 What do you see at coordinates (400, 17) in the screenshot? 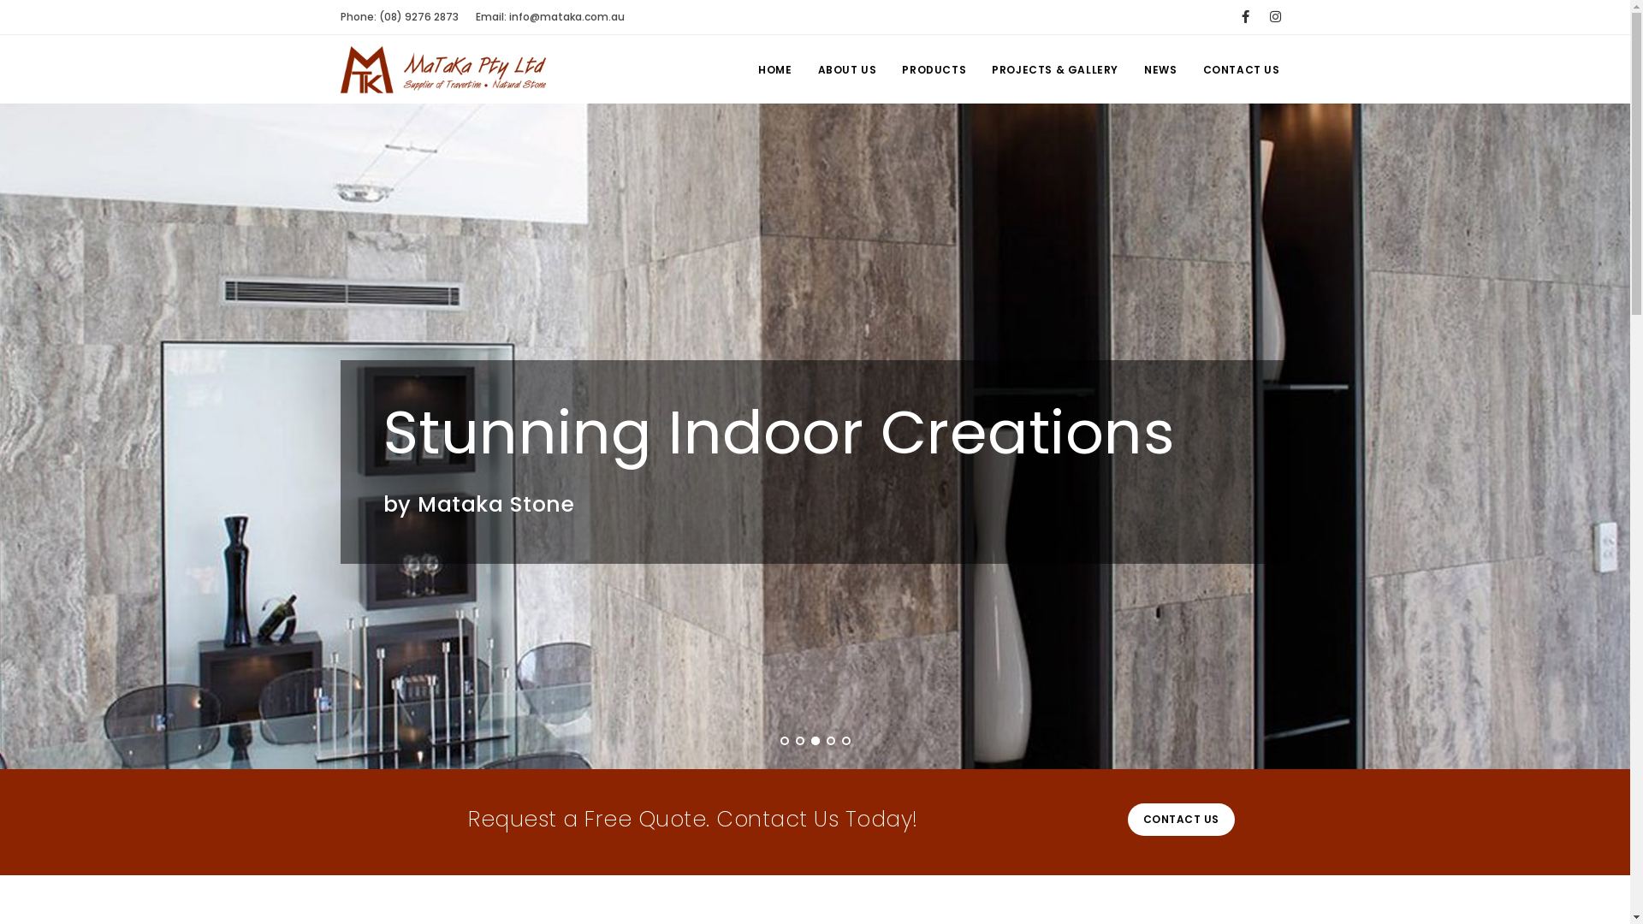
I see `Phone: (08) 9276 2873` at bounding box center [400, 17].